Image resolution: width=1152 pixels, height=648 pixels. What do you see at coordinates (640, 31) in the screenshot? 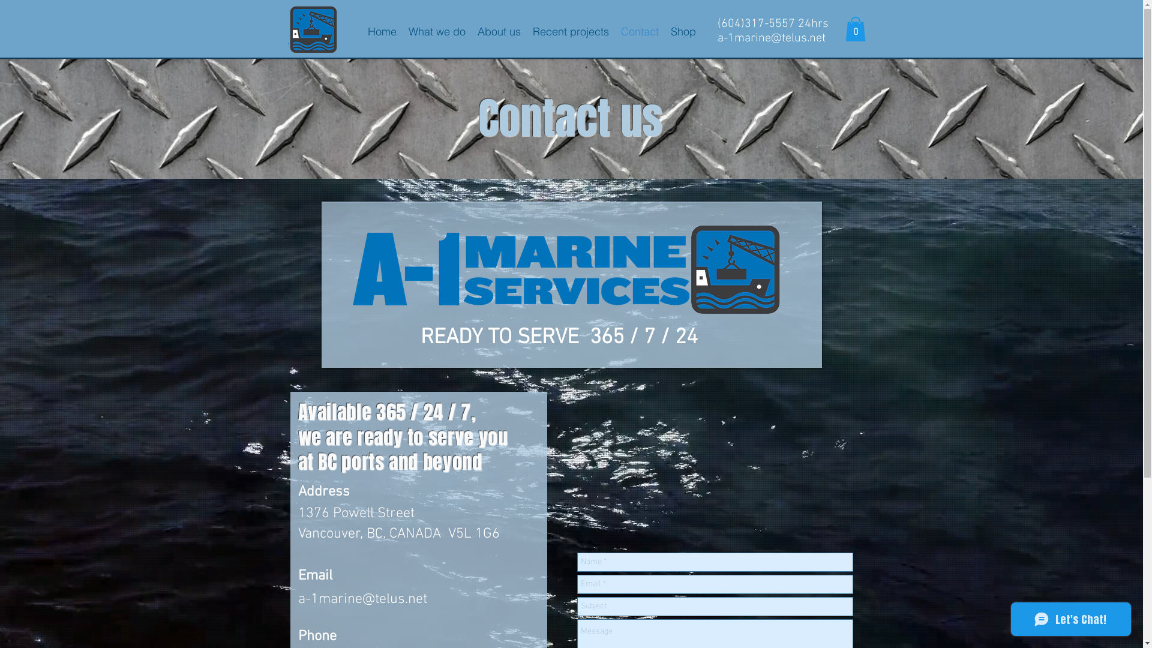
I see `Contact` at bounding box center [640, 31].